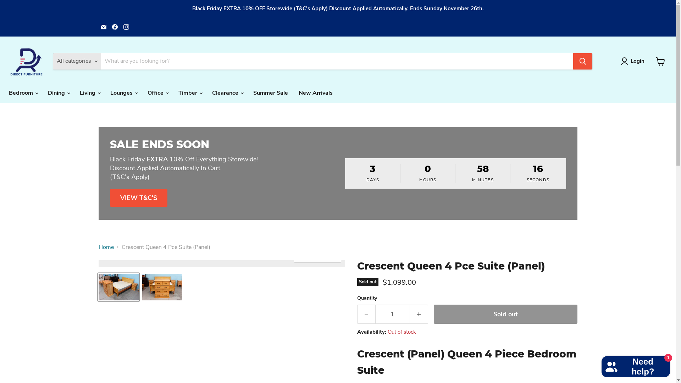  I want to click on Click to expand, so click(317, 257).